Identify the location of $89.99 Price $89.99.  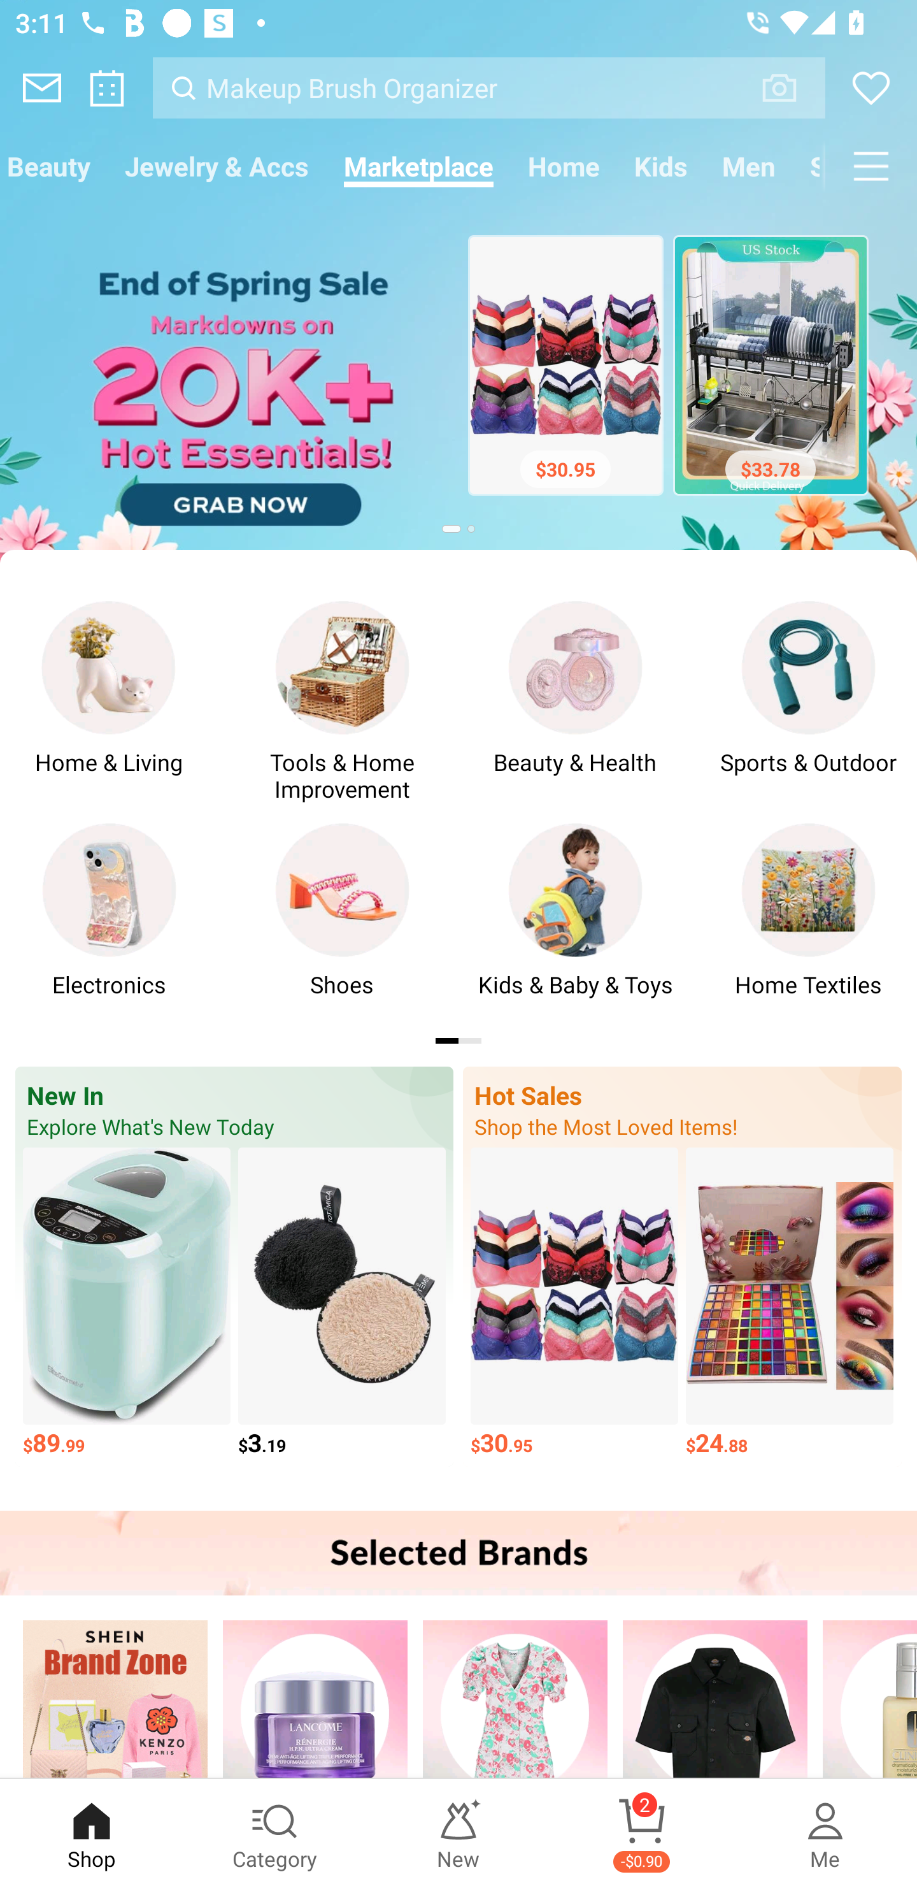
(126, 1303).